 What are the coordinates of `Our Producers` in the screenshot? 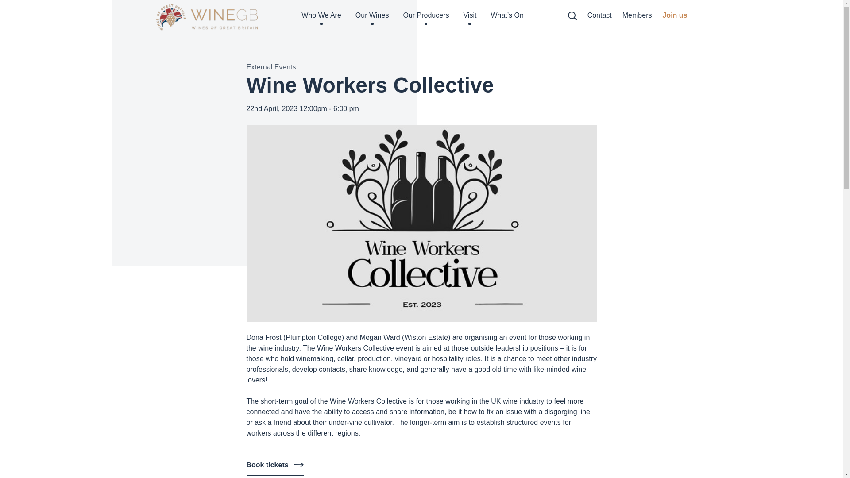 It's located at (426, 18).